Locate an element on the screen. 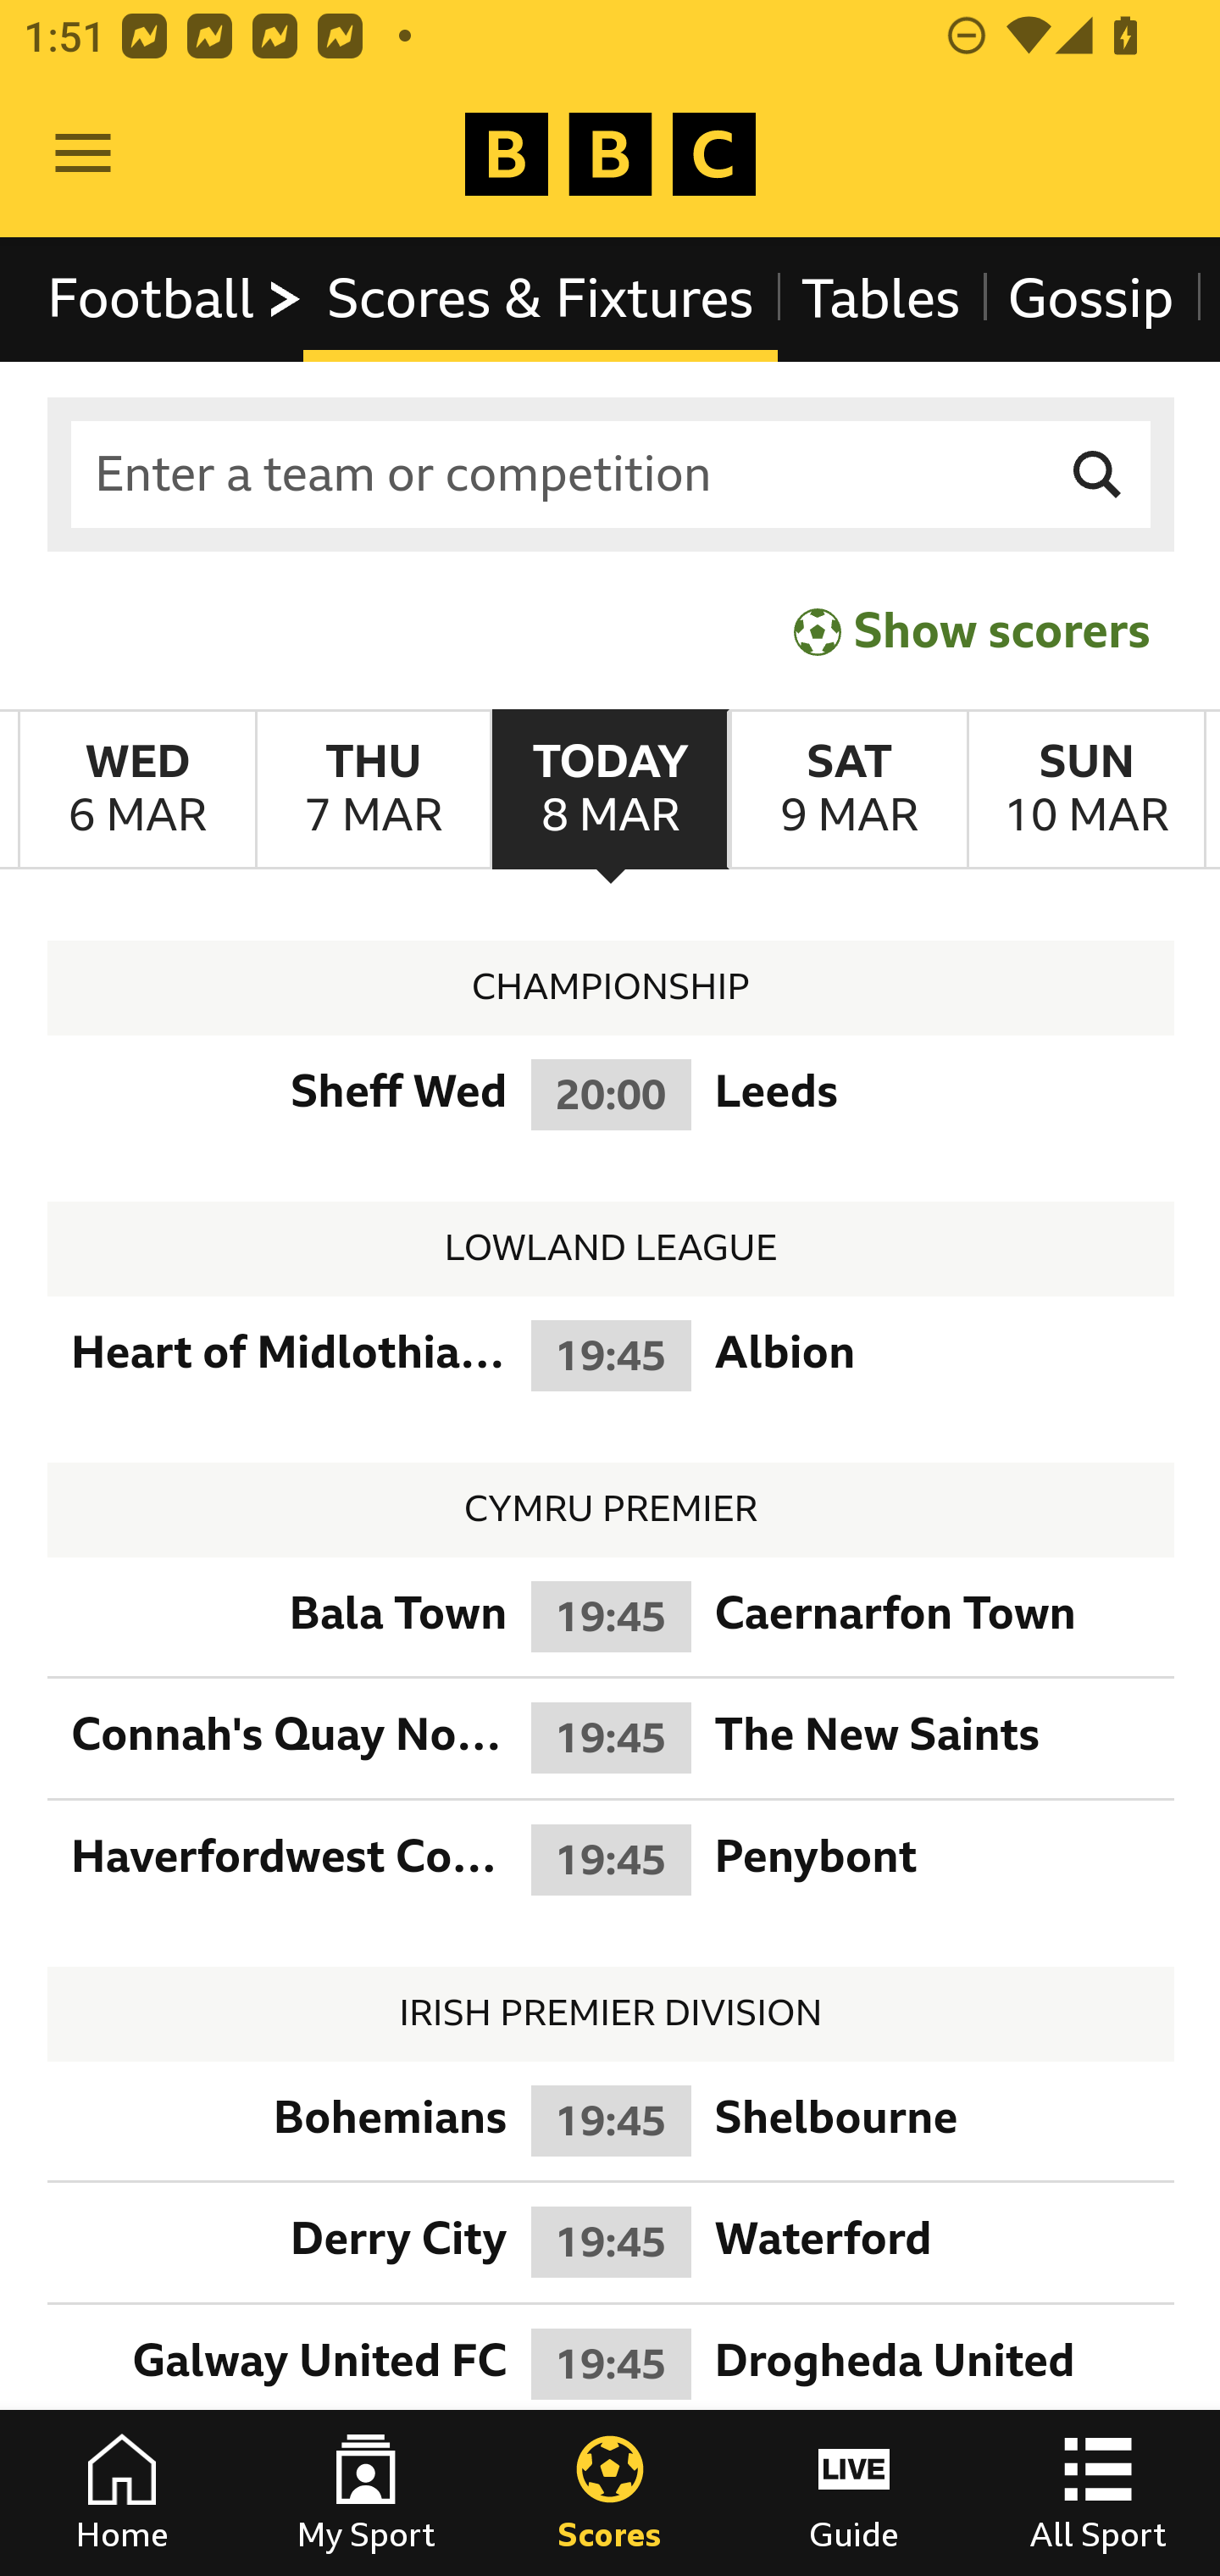 Image resolution: width=1220 pixels, height=2576 pixels. Gossip is located at coordinates (1090, 298).